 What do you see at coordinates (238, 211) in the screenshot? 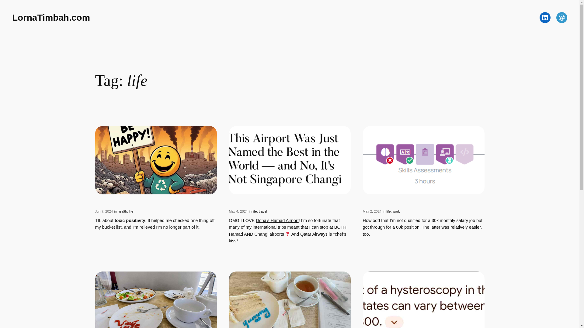
I see `May 4, 2024` at bounding box center [238, 211].